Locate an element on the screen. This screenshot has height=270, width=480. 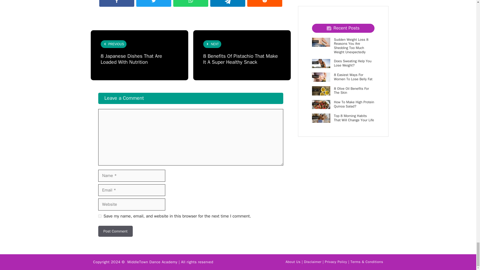
yes is located at coordinates (99, 216).